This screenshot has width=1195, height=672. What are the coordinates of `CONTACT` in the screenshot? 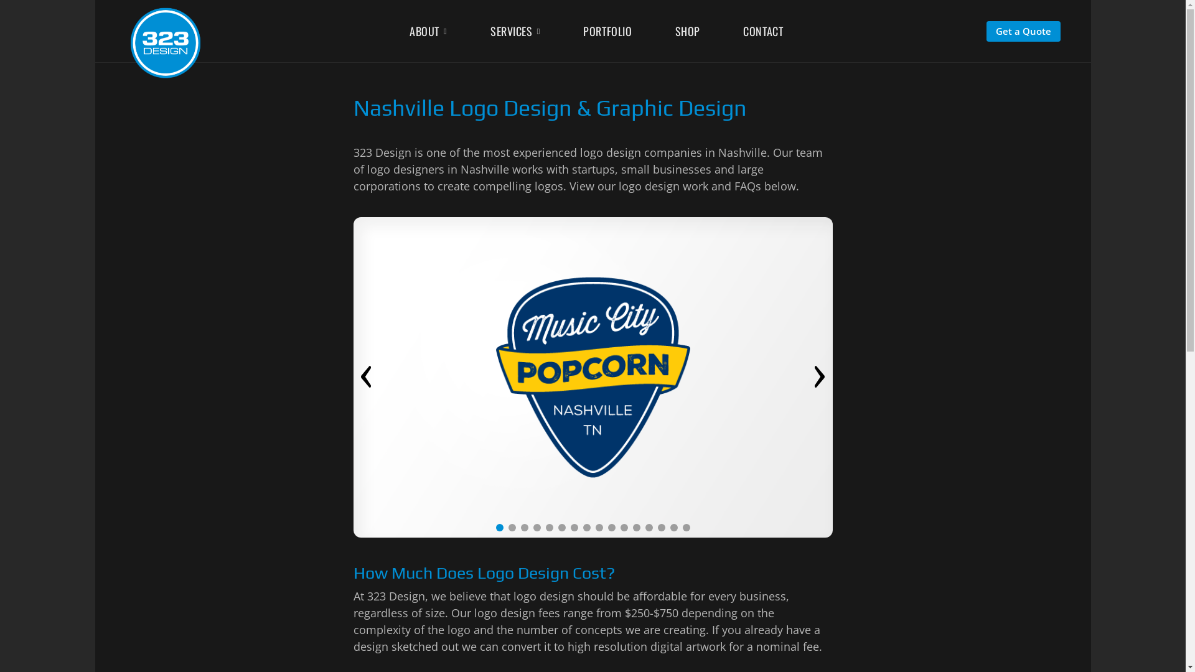 It's located at (763, 30).